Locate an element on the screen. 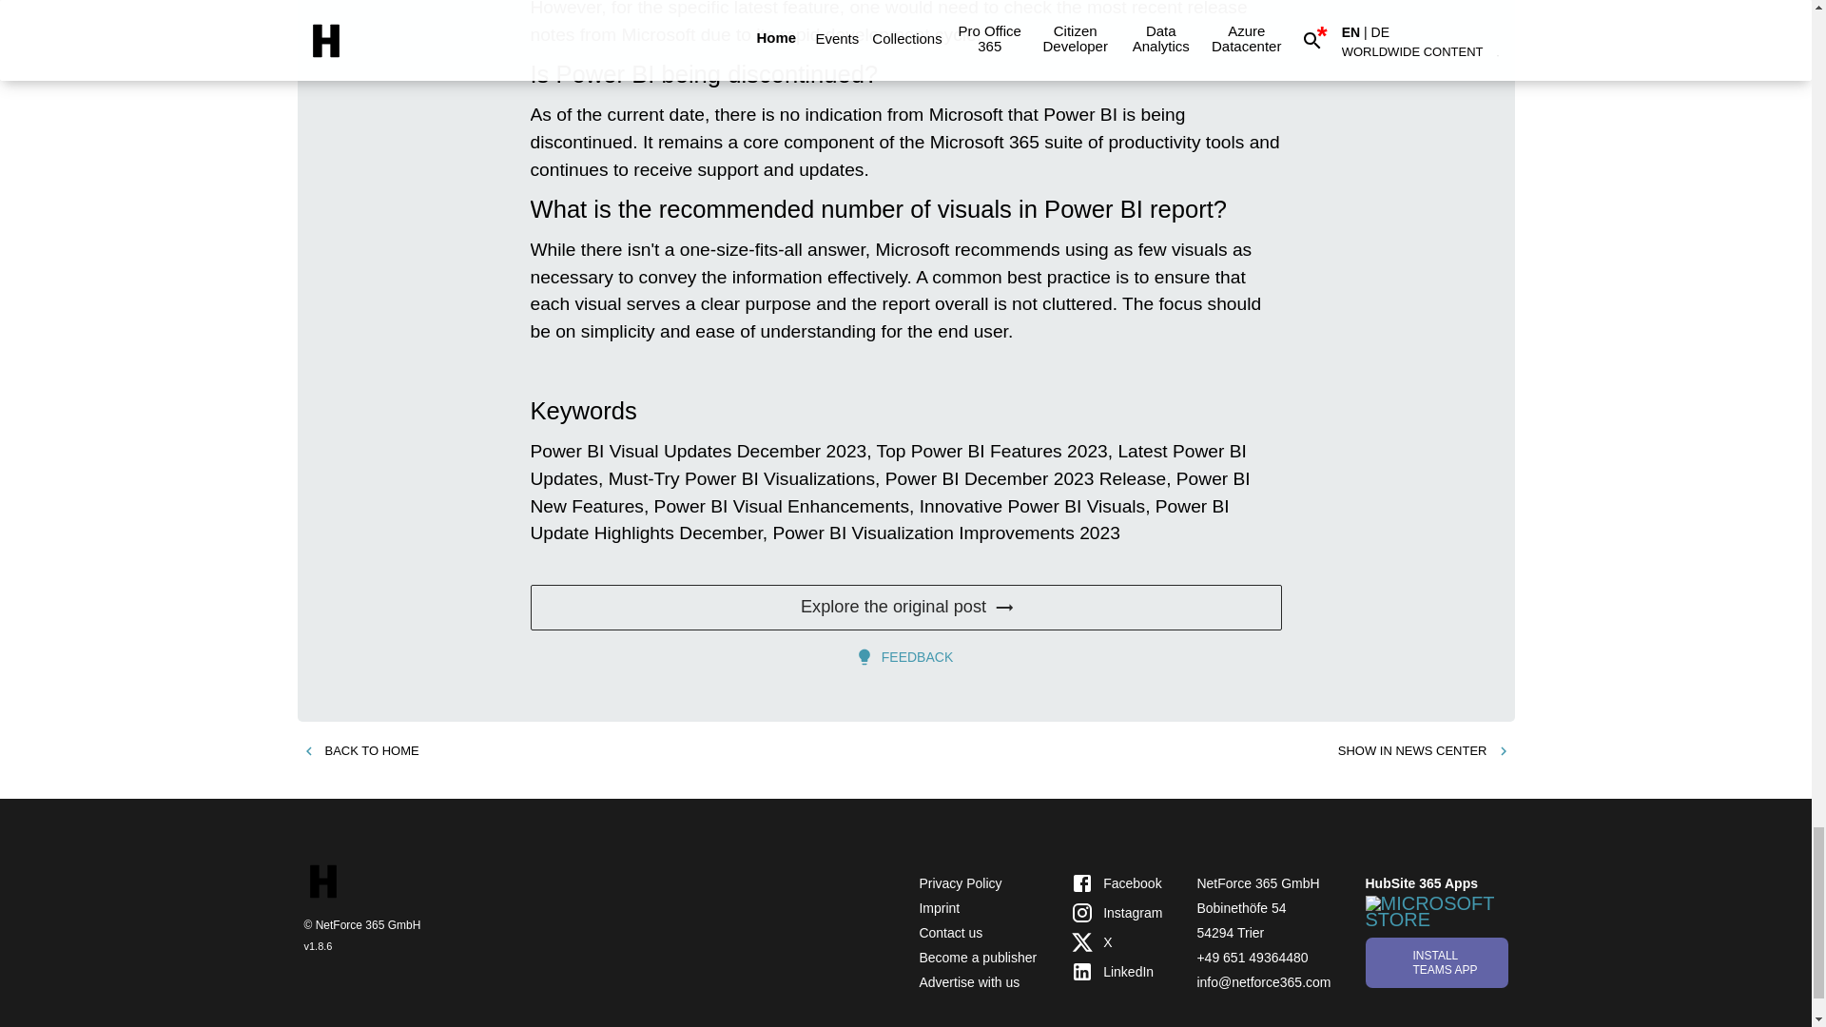  FEEDBACK is located at coordinates (905, 656).